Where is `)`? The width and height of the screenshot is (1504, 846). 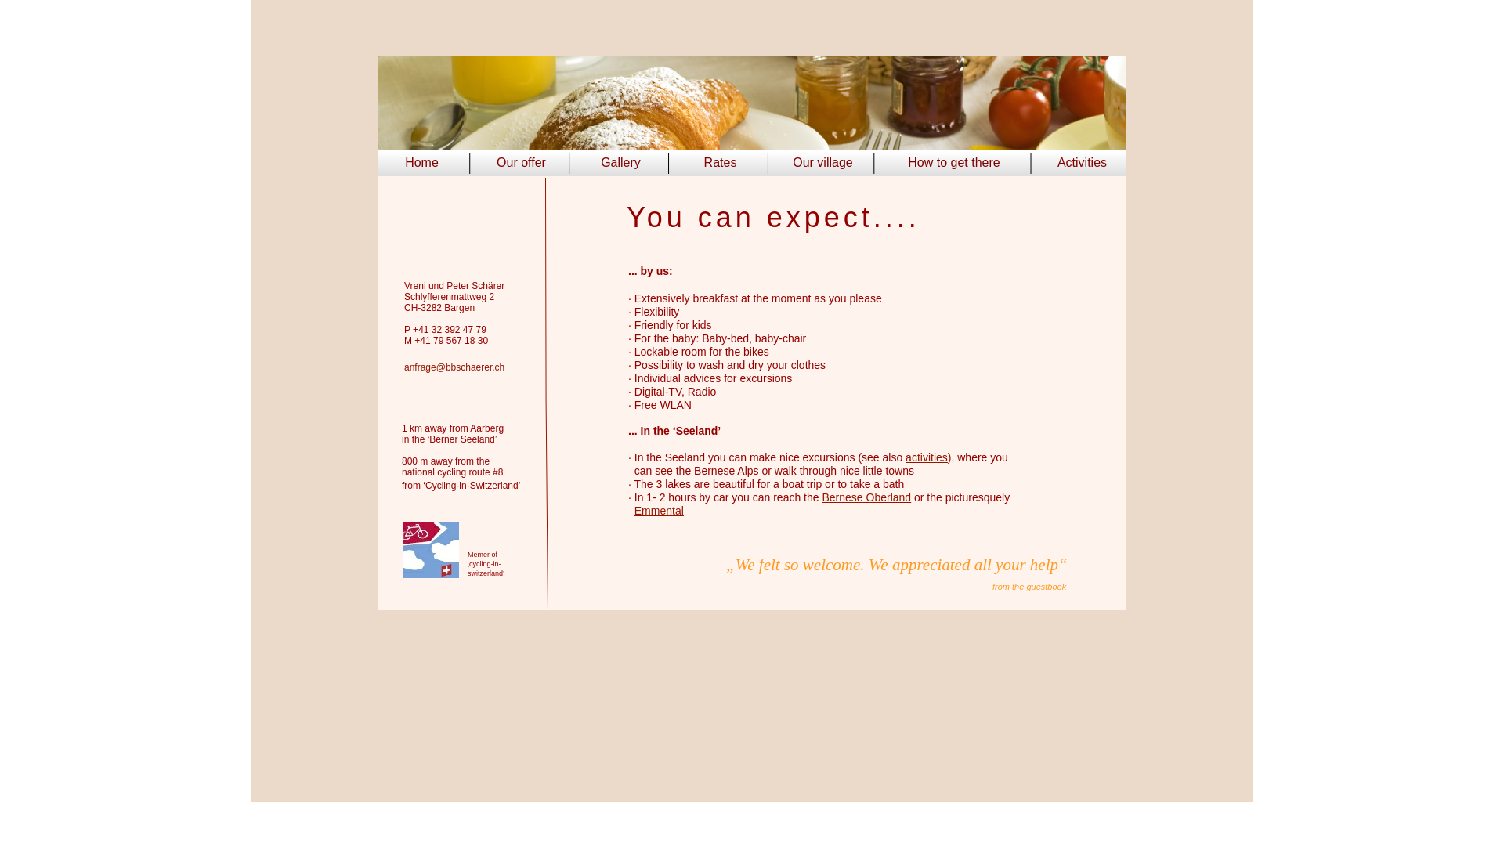
) is located at coordinates (949, 457).